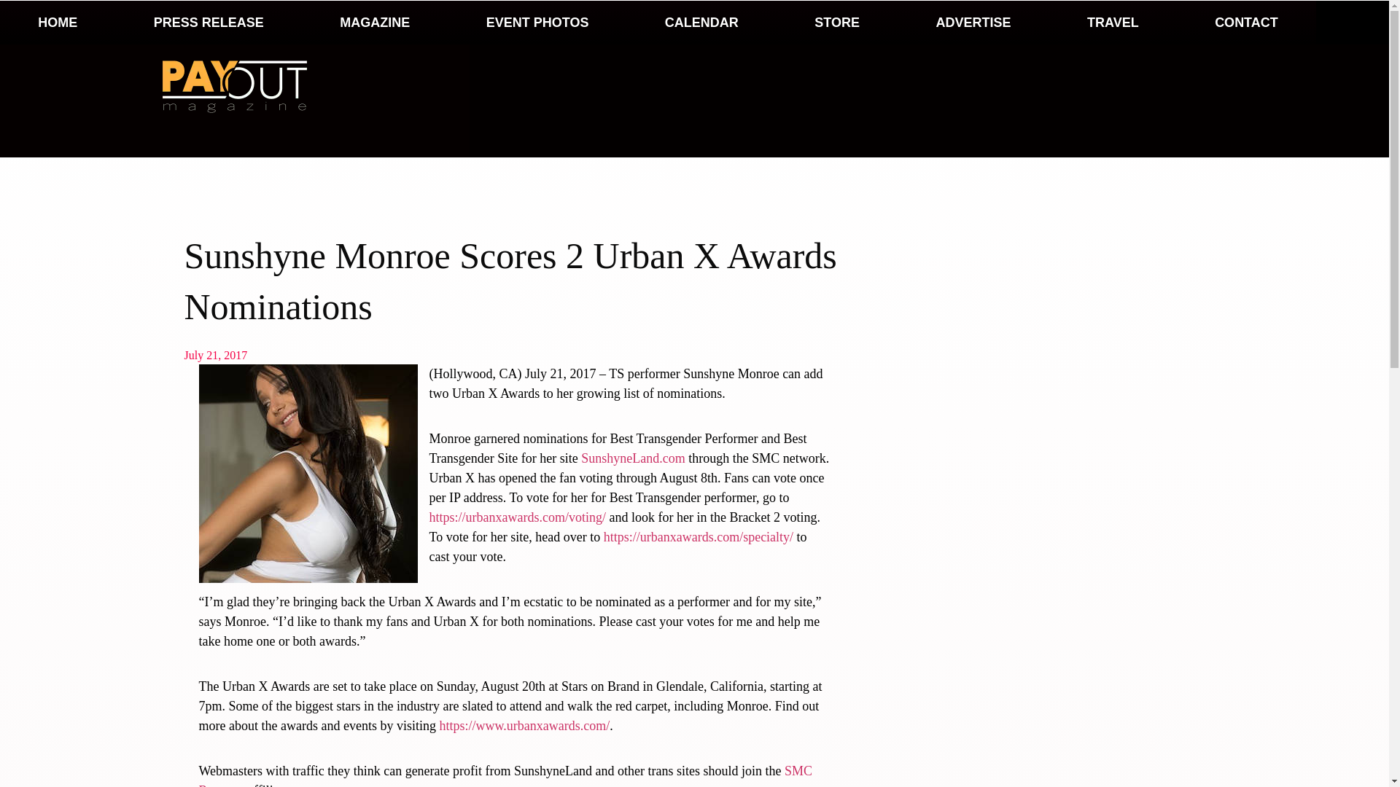 The width and height of the screenshot is (1400, 787). I want to click on STORE, so click(837, 22).